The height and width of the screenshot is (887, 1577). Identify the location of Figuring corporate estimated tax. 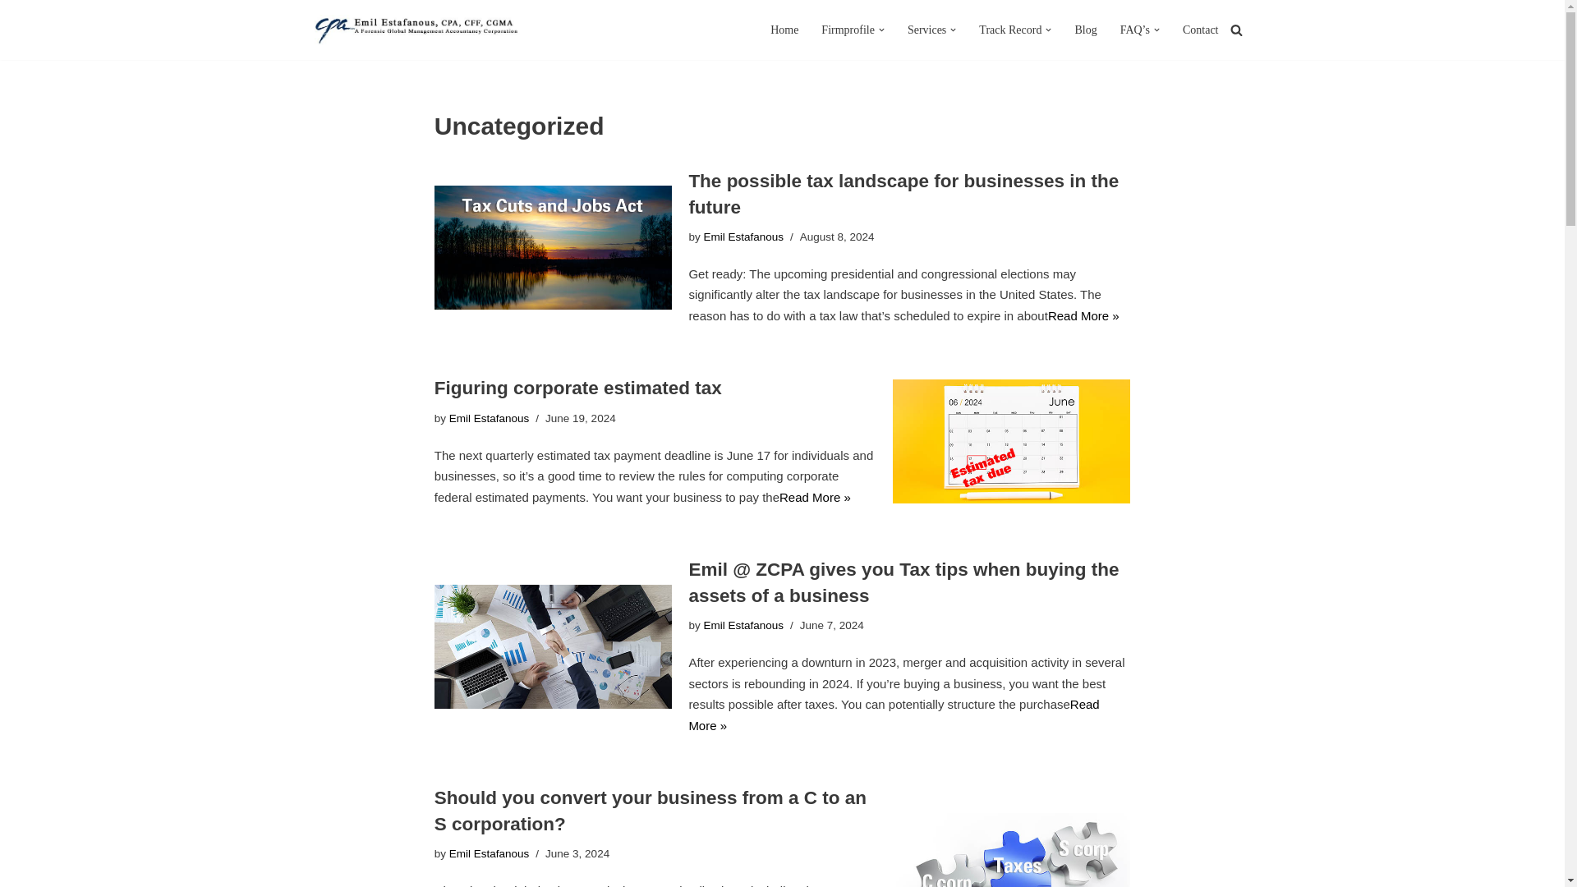
(1011, 442).